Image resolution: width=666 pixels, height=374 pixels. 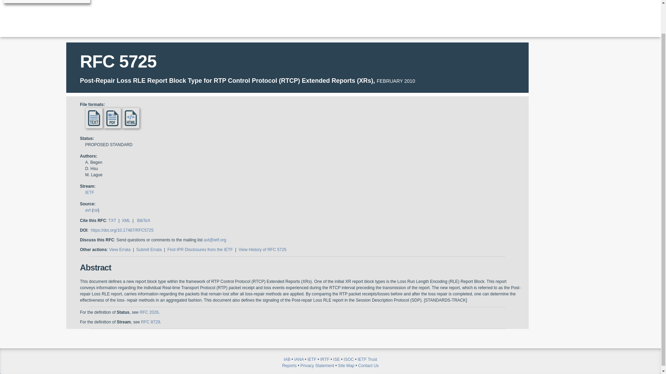 I want to click on IETF, so click(x=89, y=192).